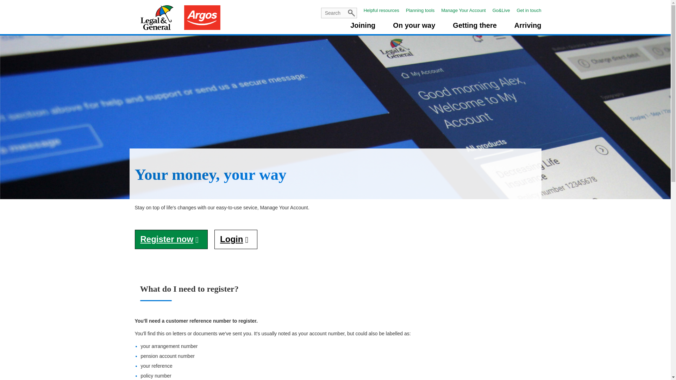  Describe the element at coordinates (423, 10) in the screenshot. I see `Planning tools` at that location.